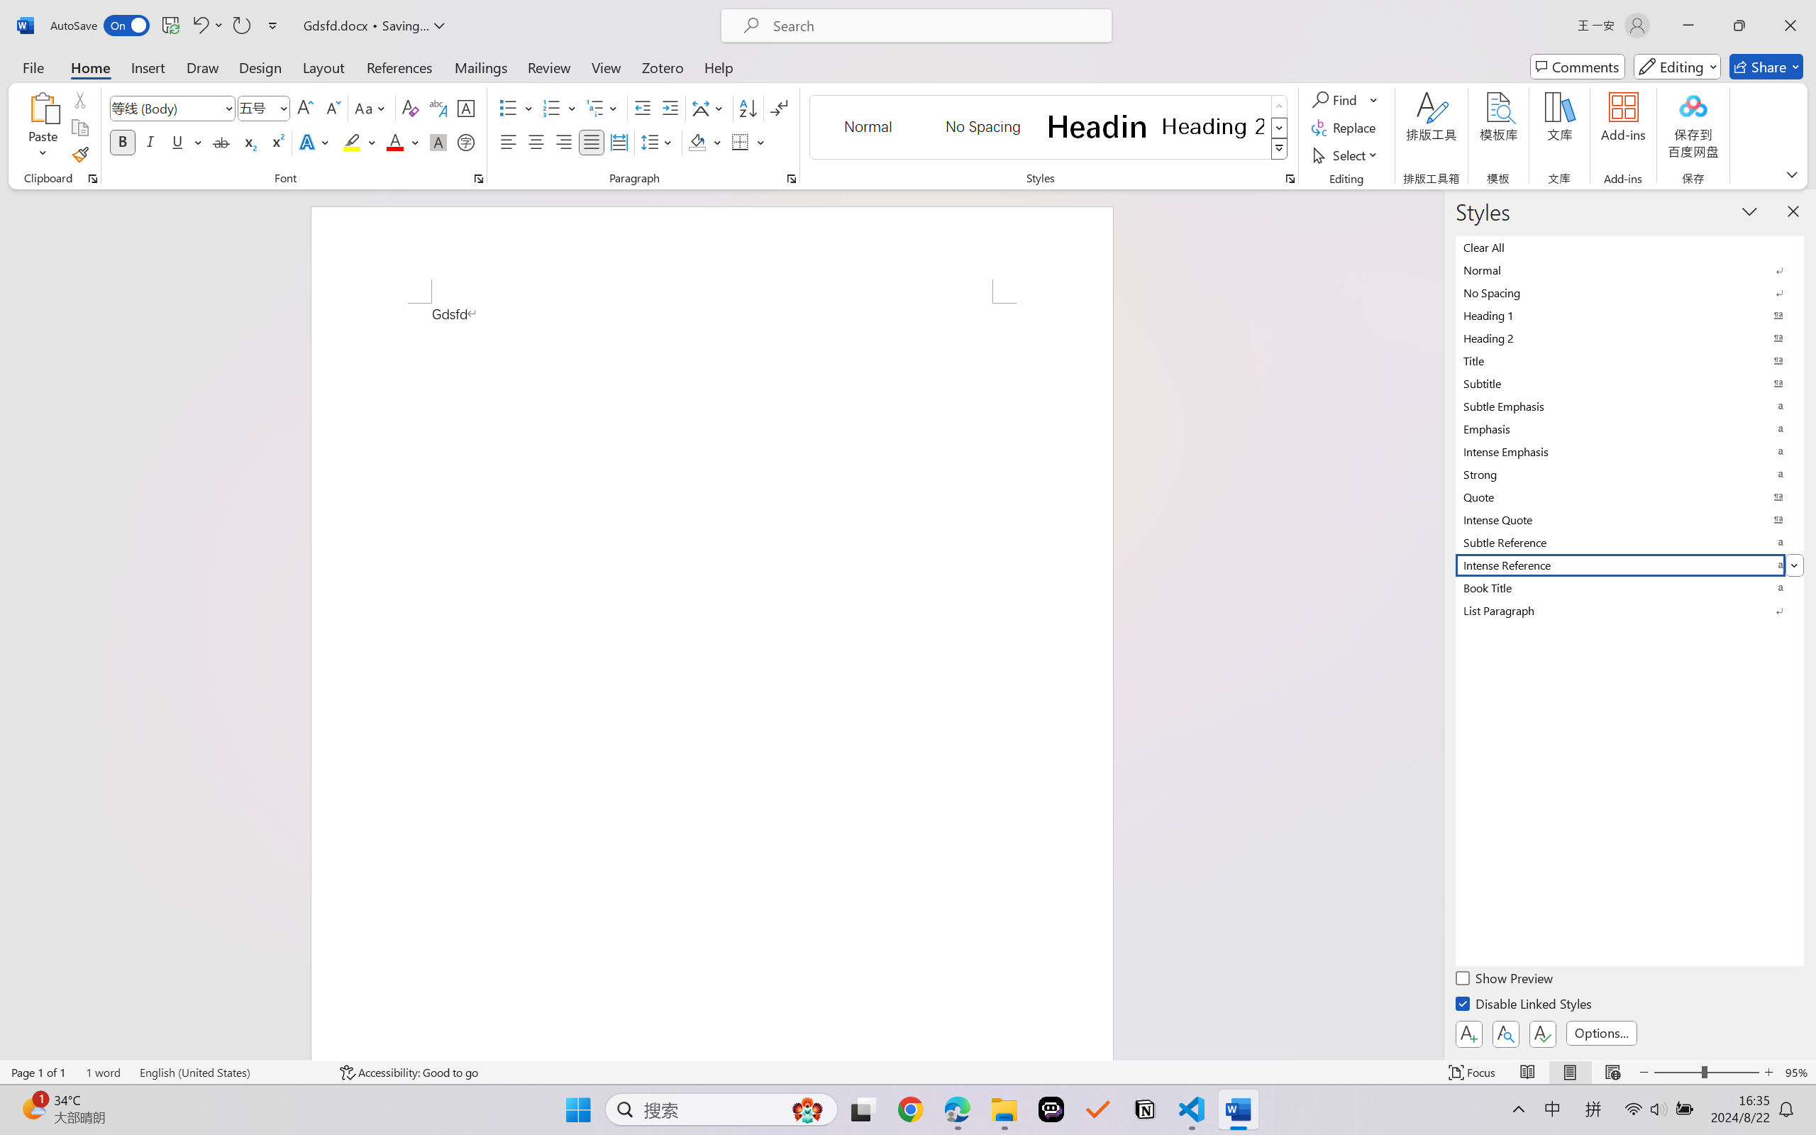  Describe the element at coordinates (248, 142) in the screenshot. I see `Subscript` at that location.